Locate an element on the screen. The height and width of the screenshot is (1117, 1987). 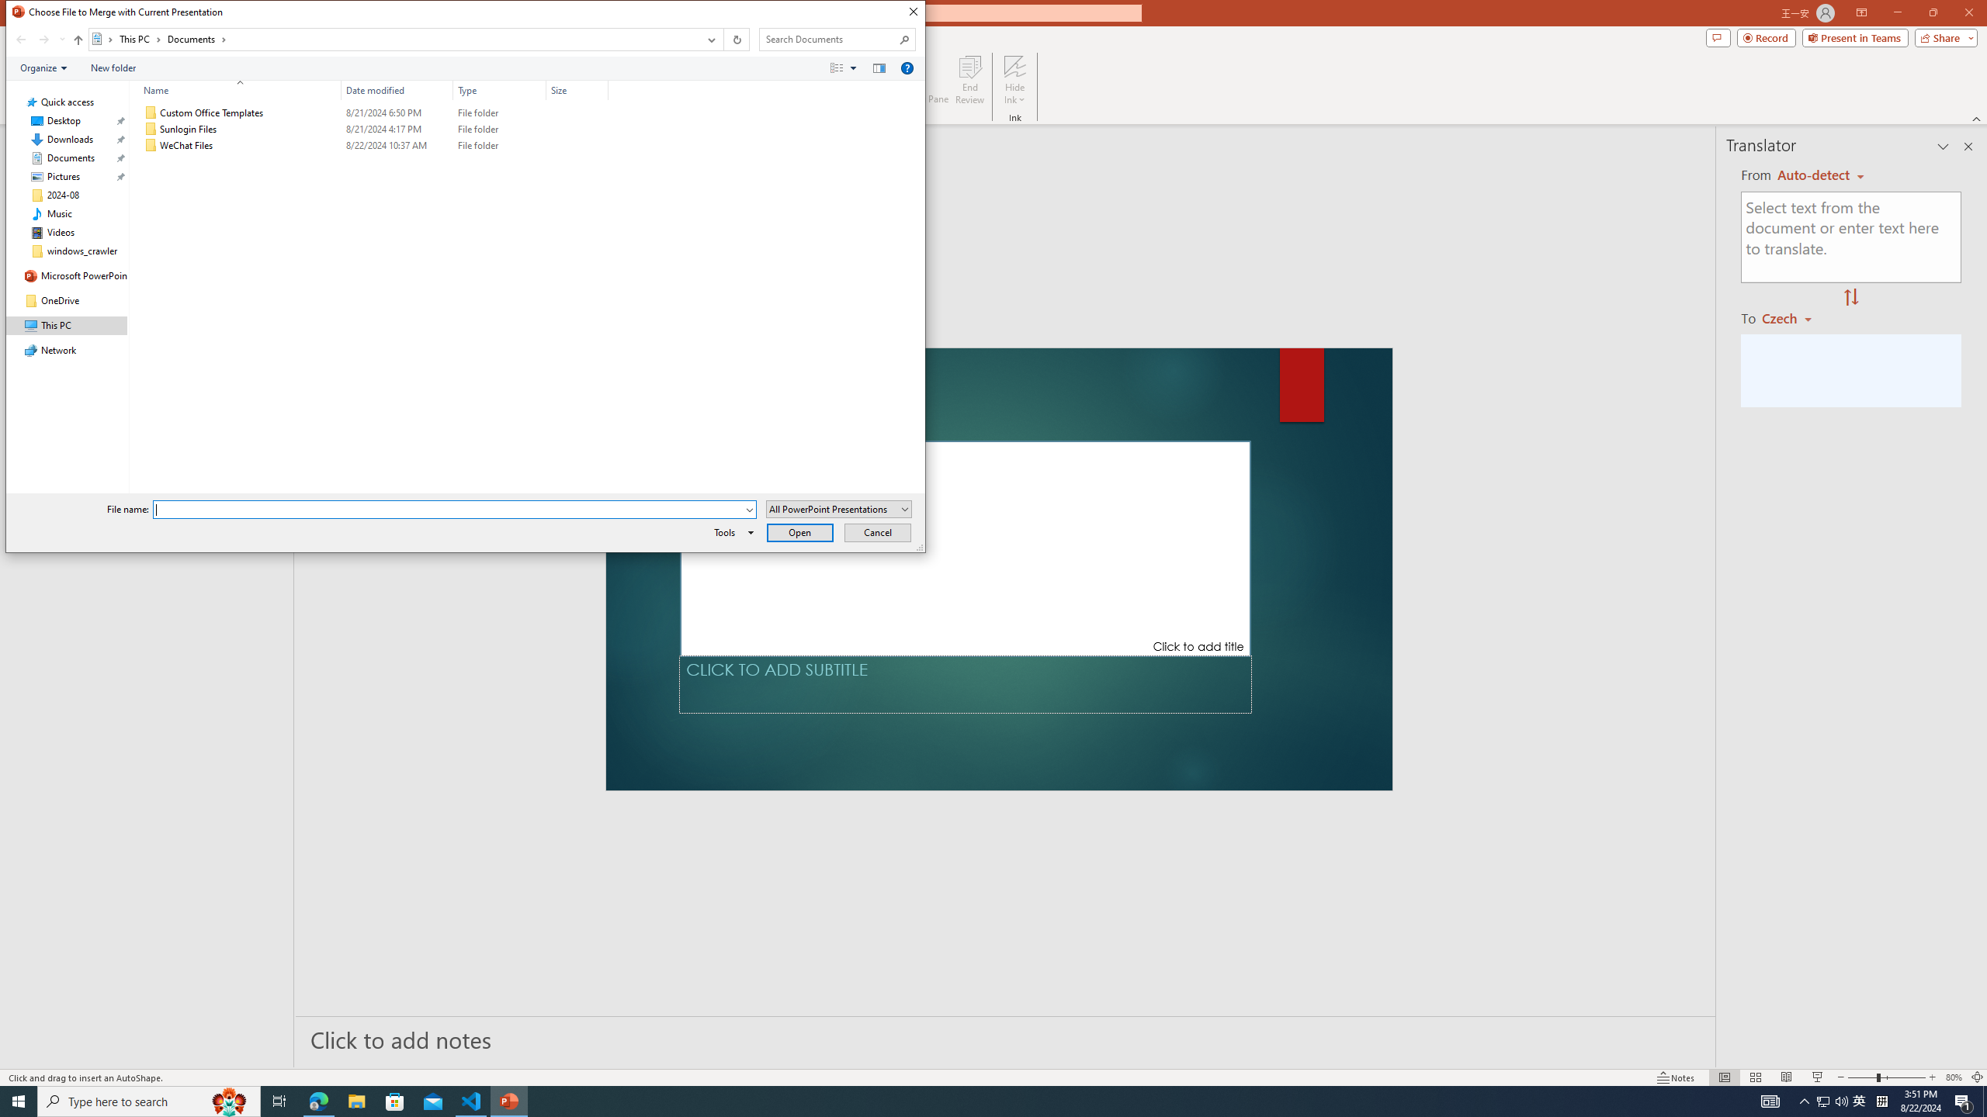
Custom Office Templates is located at coordinates (373, 113).